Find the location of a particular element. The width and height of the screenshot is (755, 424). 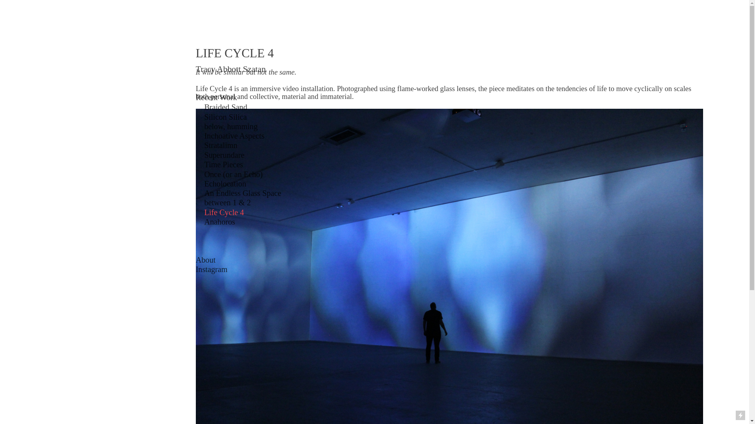

Tracy Abbott Szatan is located at coordinates (230, 69).